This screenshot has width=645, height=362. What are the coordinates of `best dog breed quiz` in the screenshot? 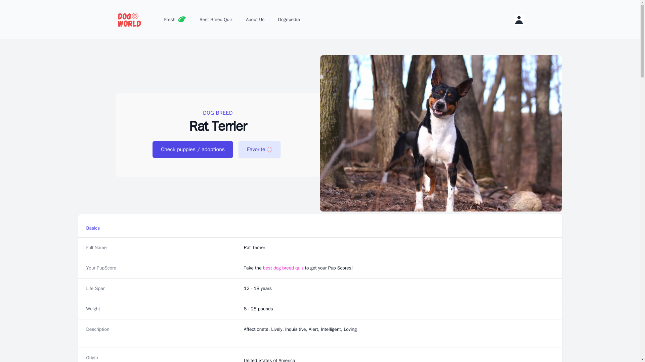 It's located at (284, 267).